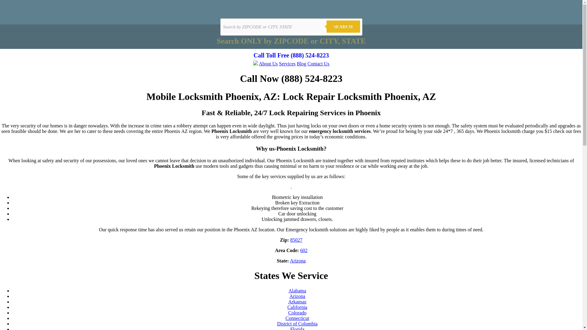  What do you see at coordinates (268, 64) in the screenshot?
I see `About Us` at bounding box center [268, 64].